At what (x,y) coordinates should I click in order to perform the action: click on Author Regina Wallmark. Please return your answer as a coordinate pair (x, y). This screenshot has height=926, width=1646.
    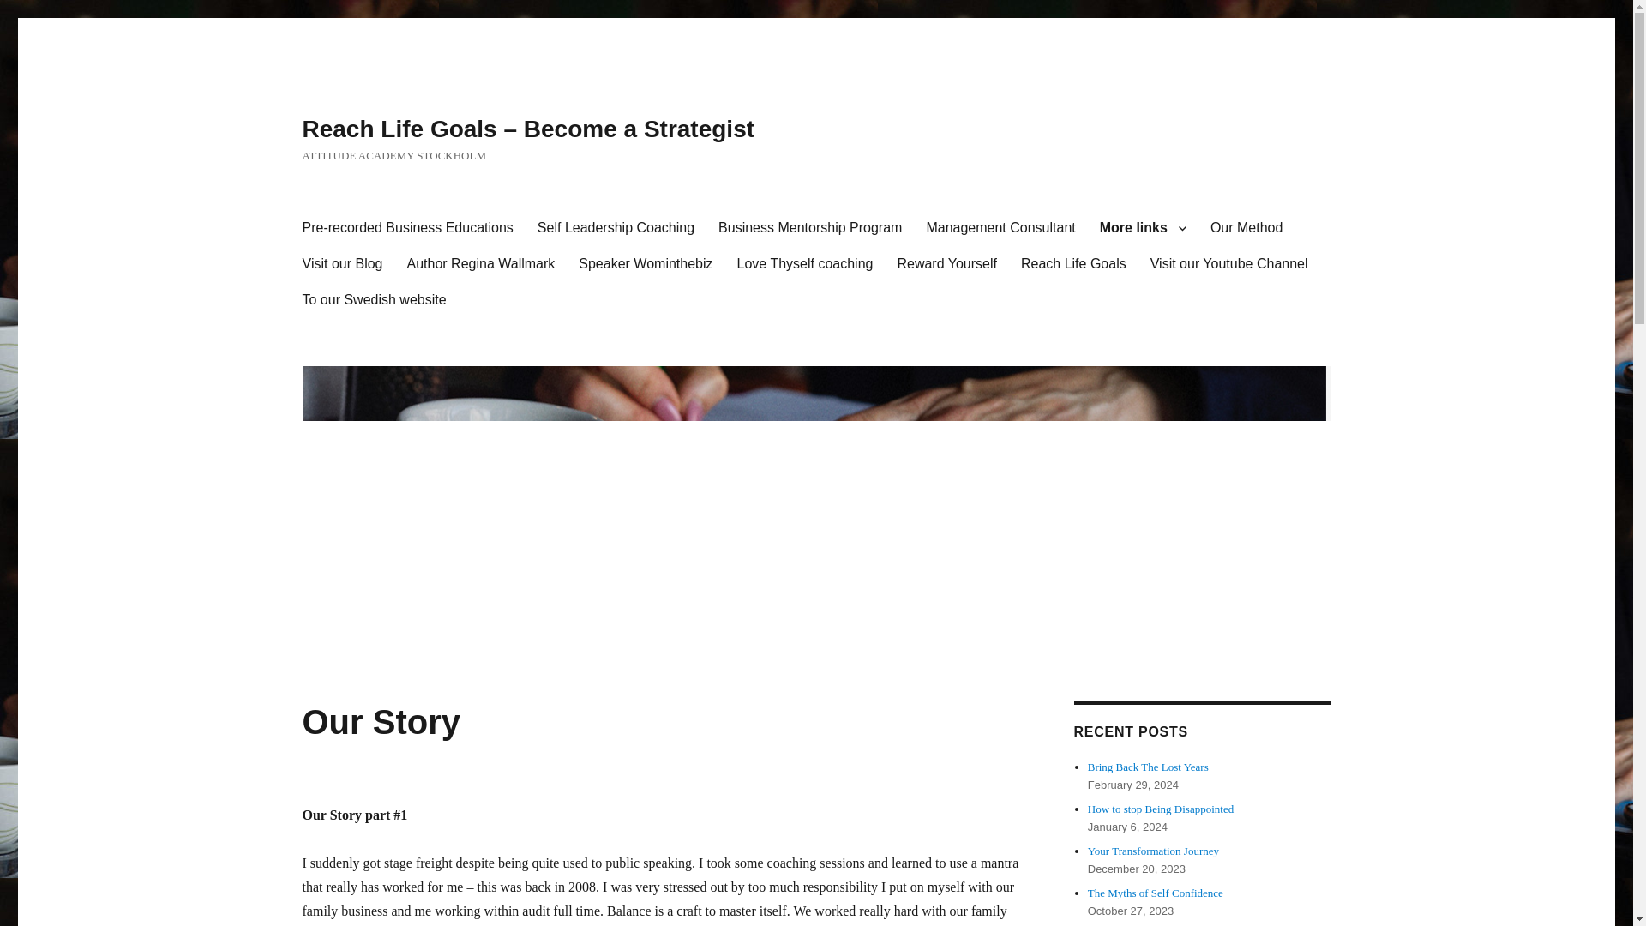
    Looking at the image, I should click on (480, 264).